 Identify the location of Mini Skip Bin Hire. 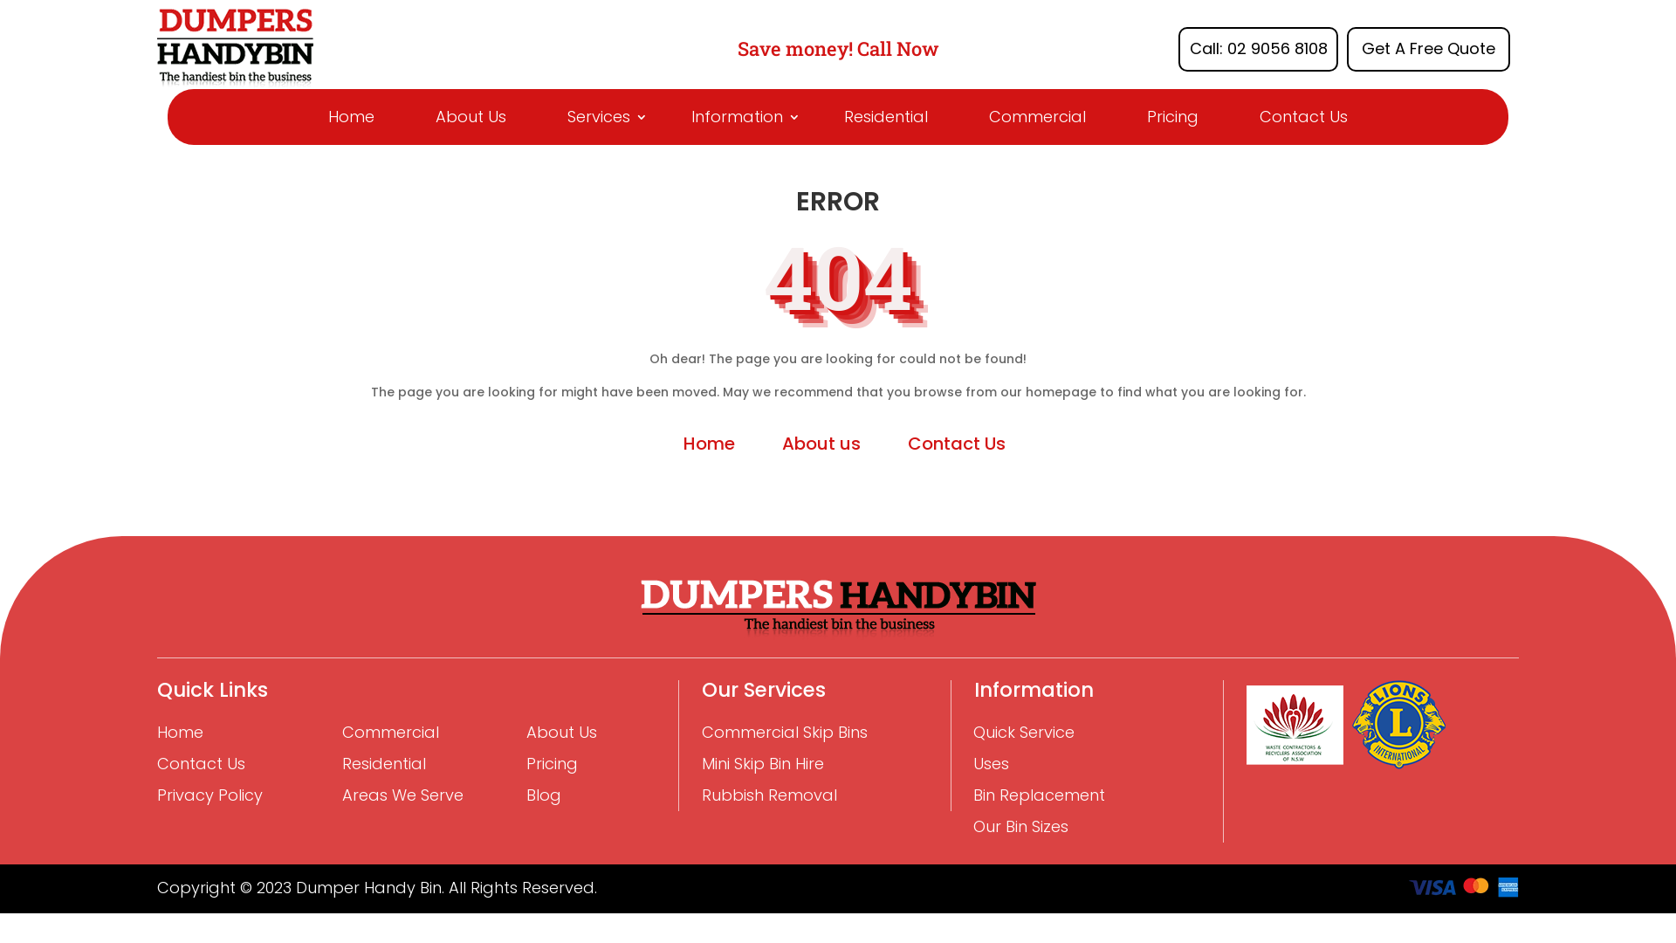
(763, 764).